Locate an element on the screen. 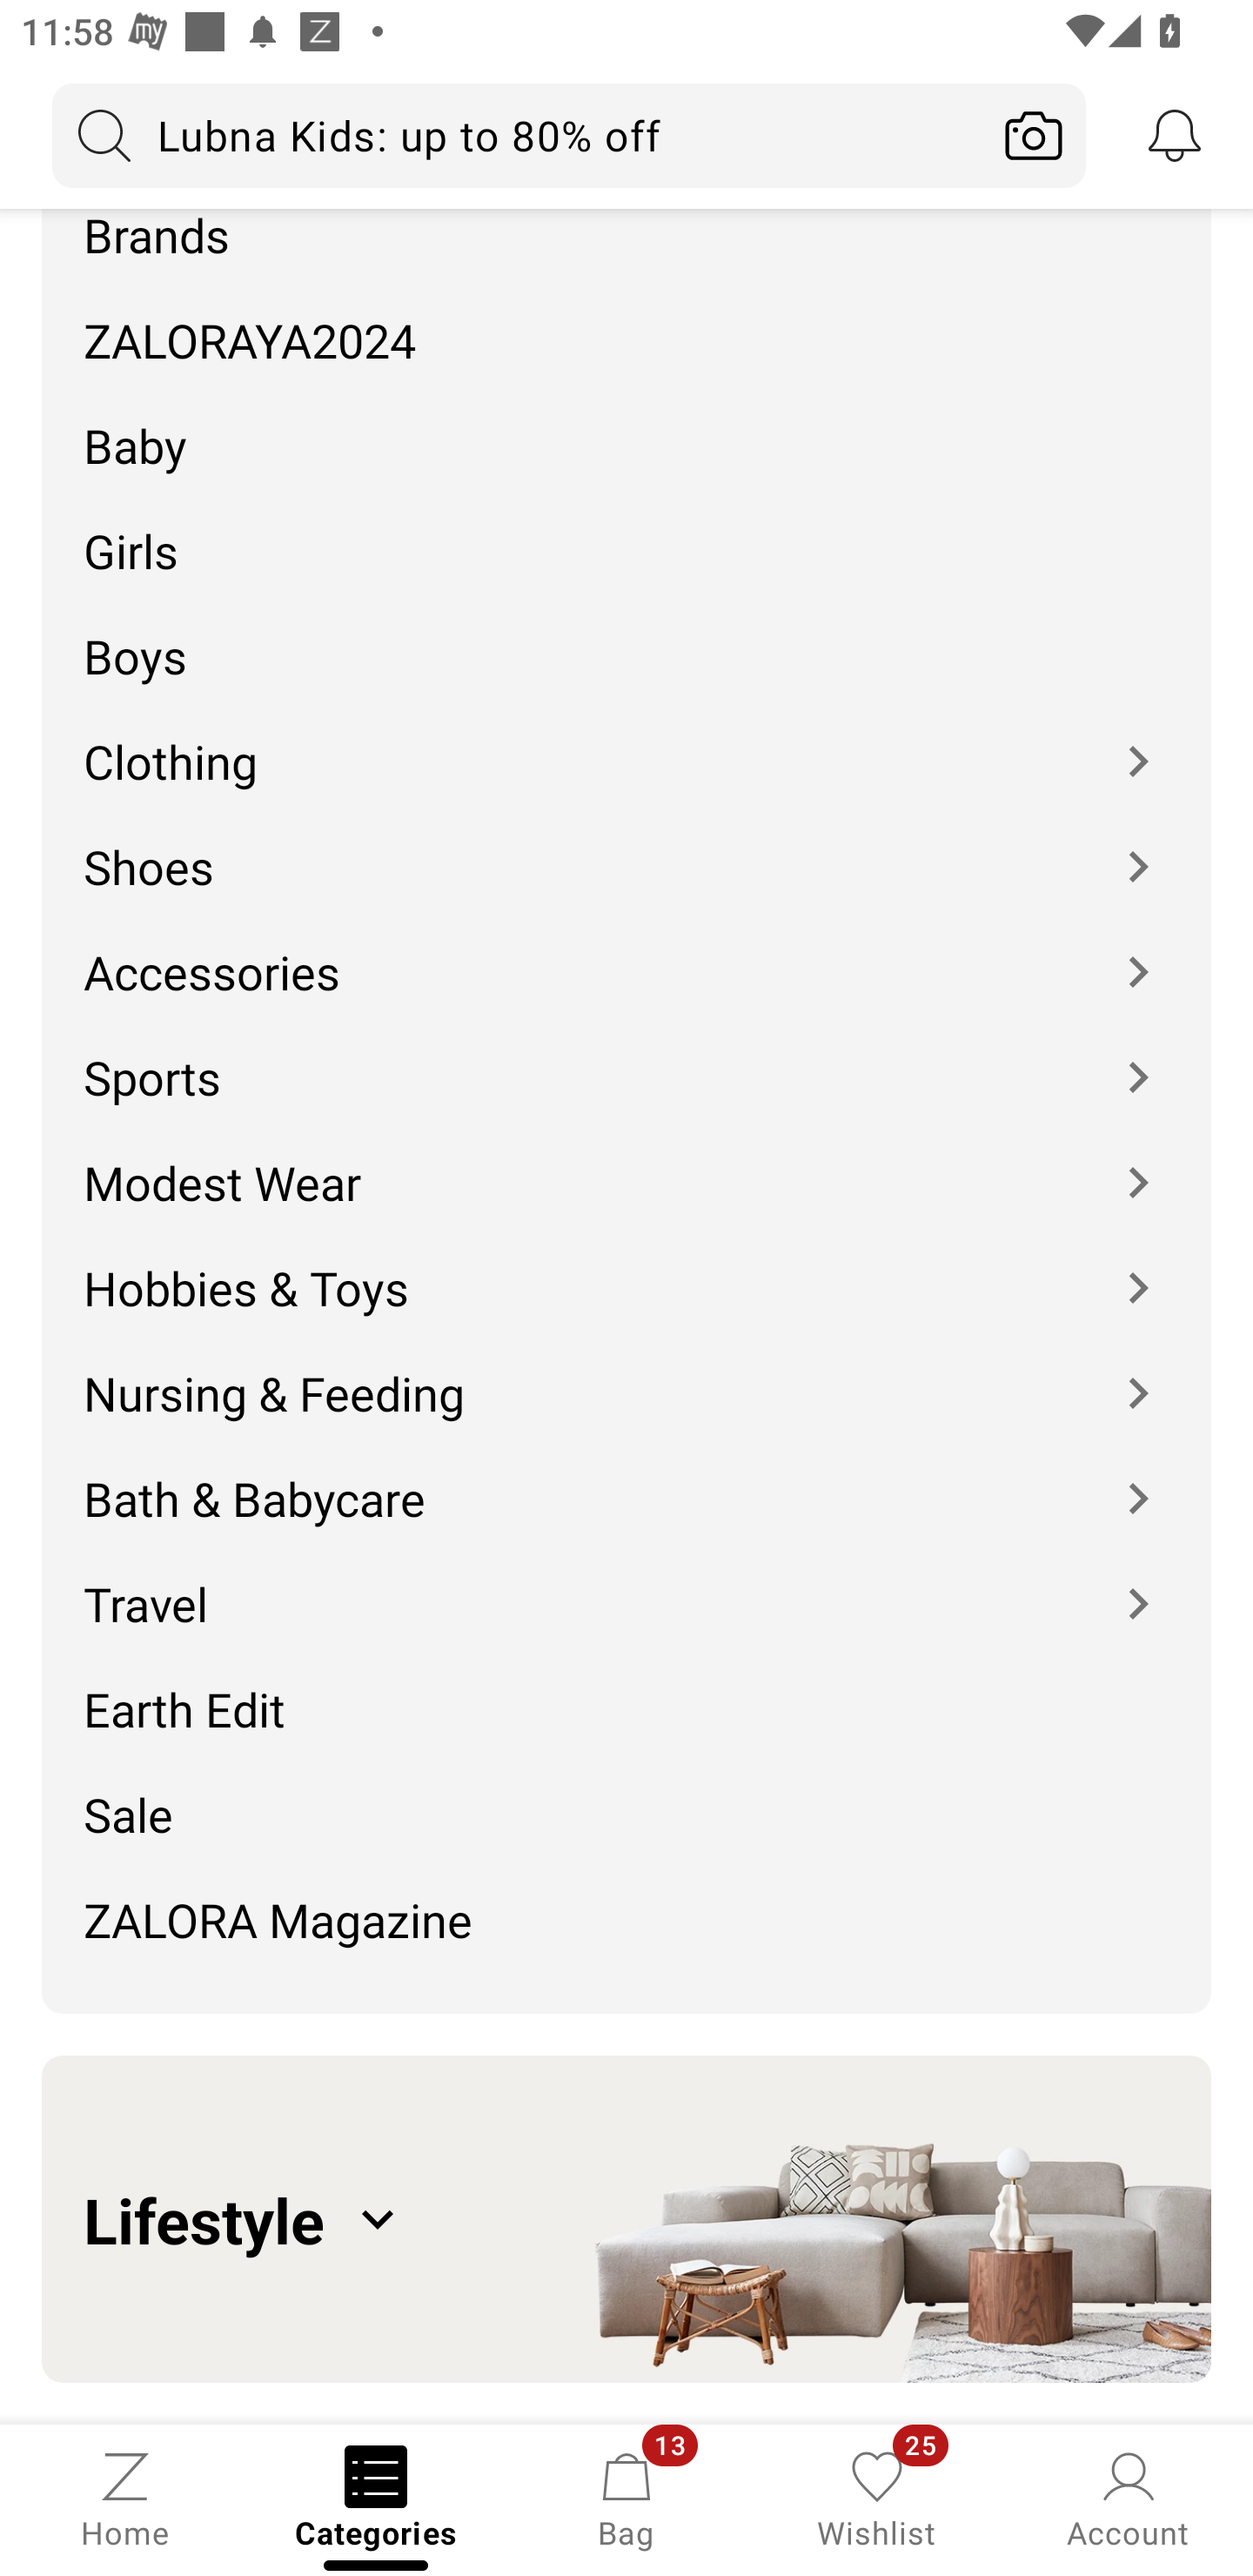 The height and width of the screenshot is (2576, 1253). Boys is located at coordinates (626, 634).